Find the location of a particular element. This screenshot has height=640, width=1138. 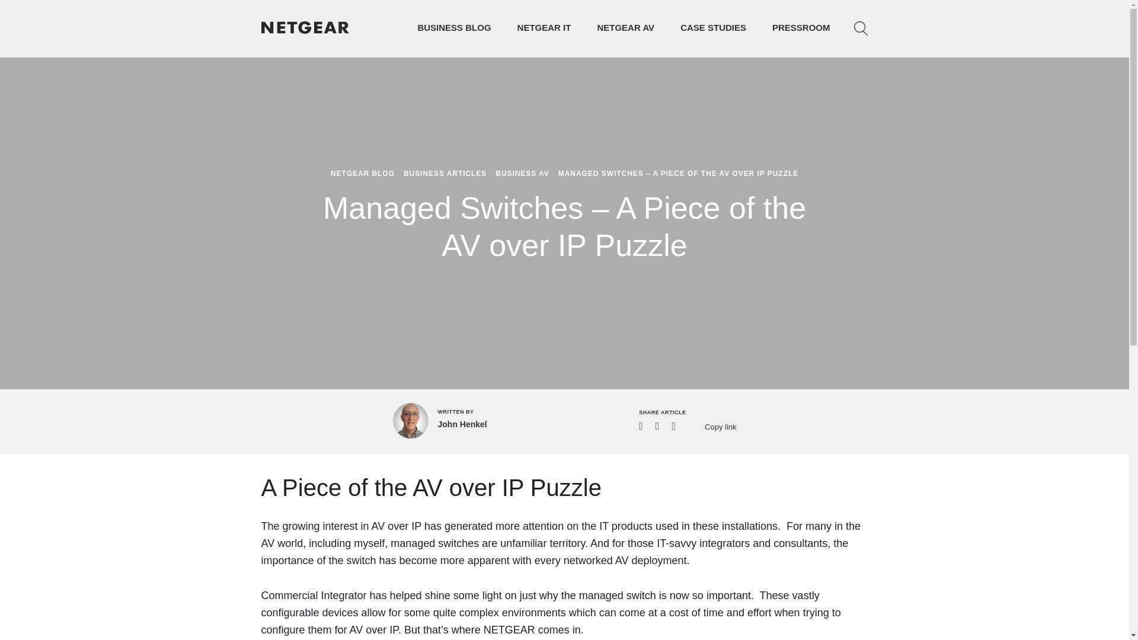

NETGEAR AV is located at coordinates (625, 27).